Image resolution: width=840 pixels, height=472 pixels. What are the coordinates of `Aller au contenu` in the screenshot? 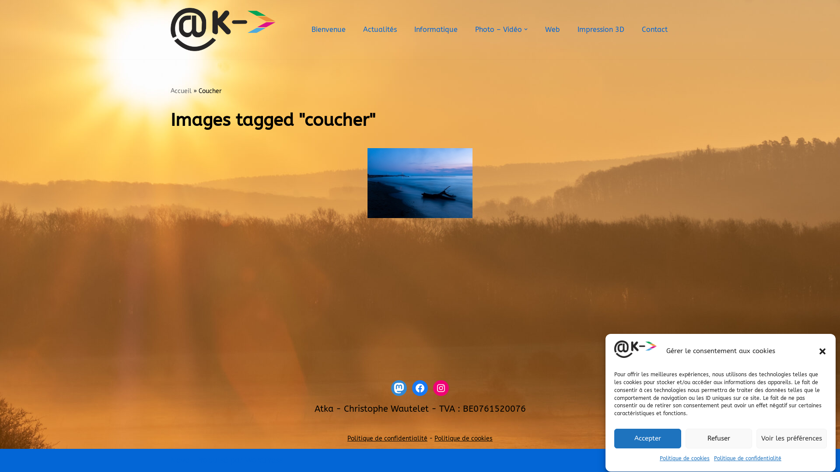 It's located at (7, 18).